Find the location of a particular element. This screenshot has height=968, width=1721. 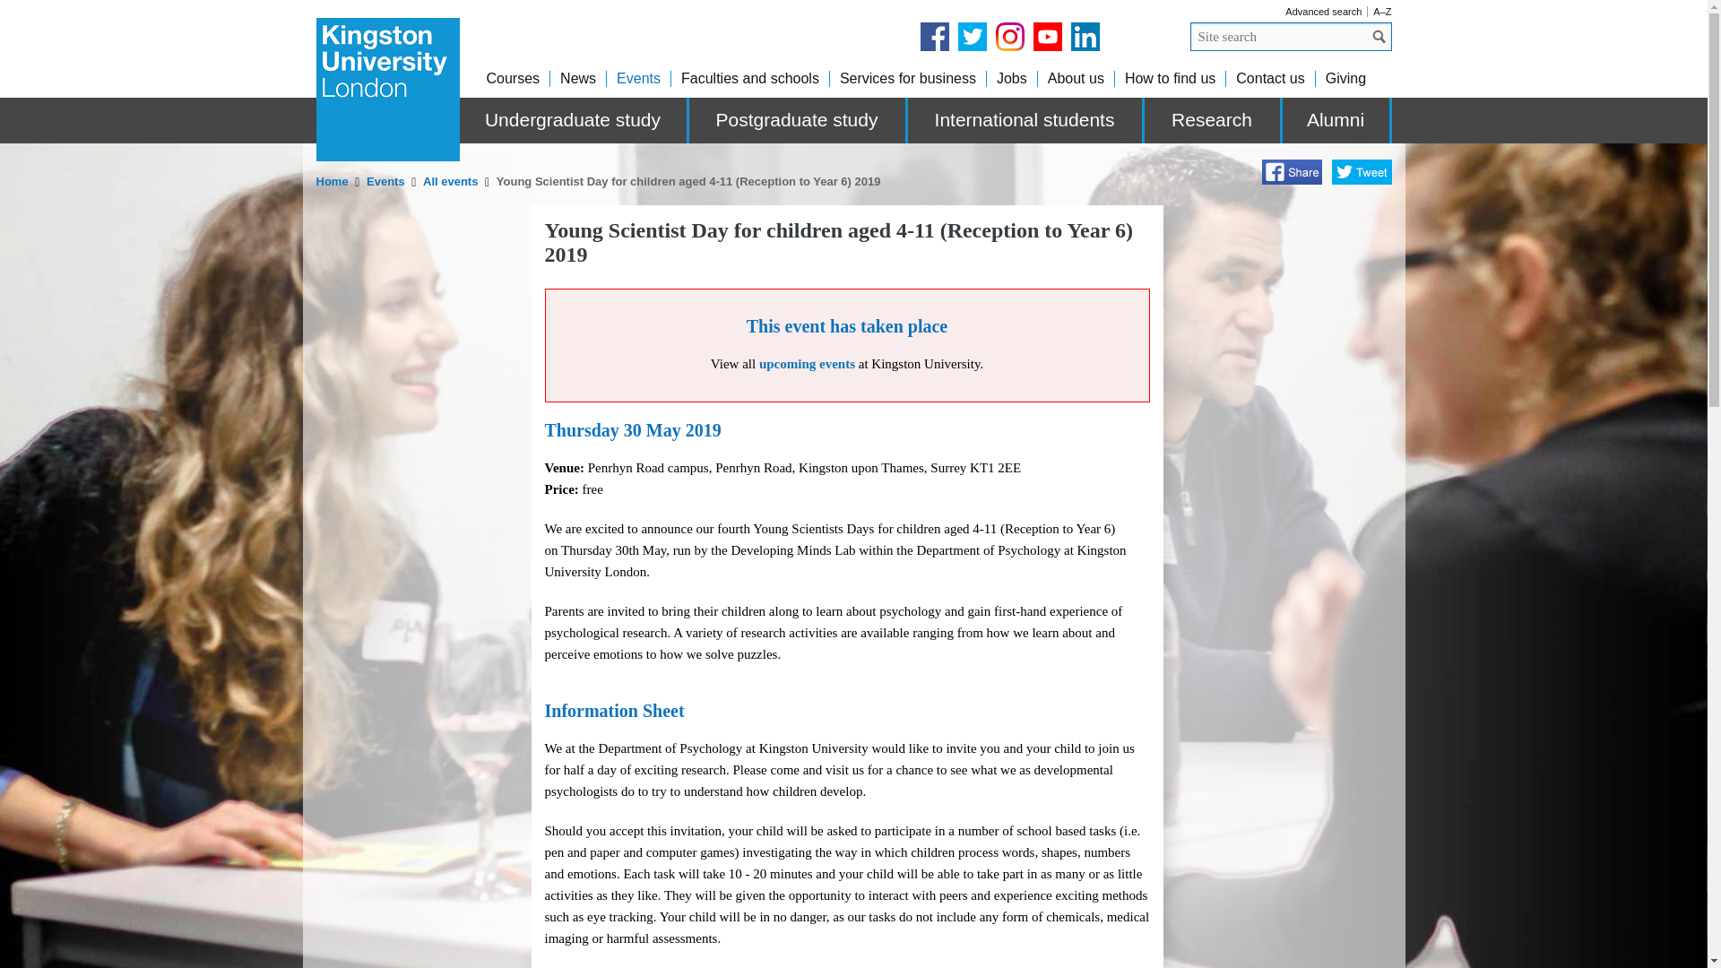

Giving is located at coordinates (1345, 78).